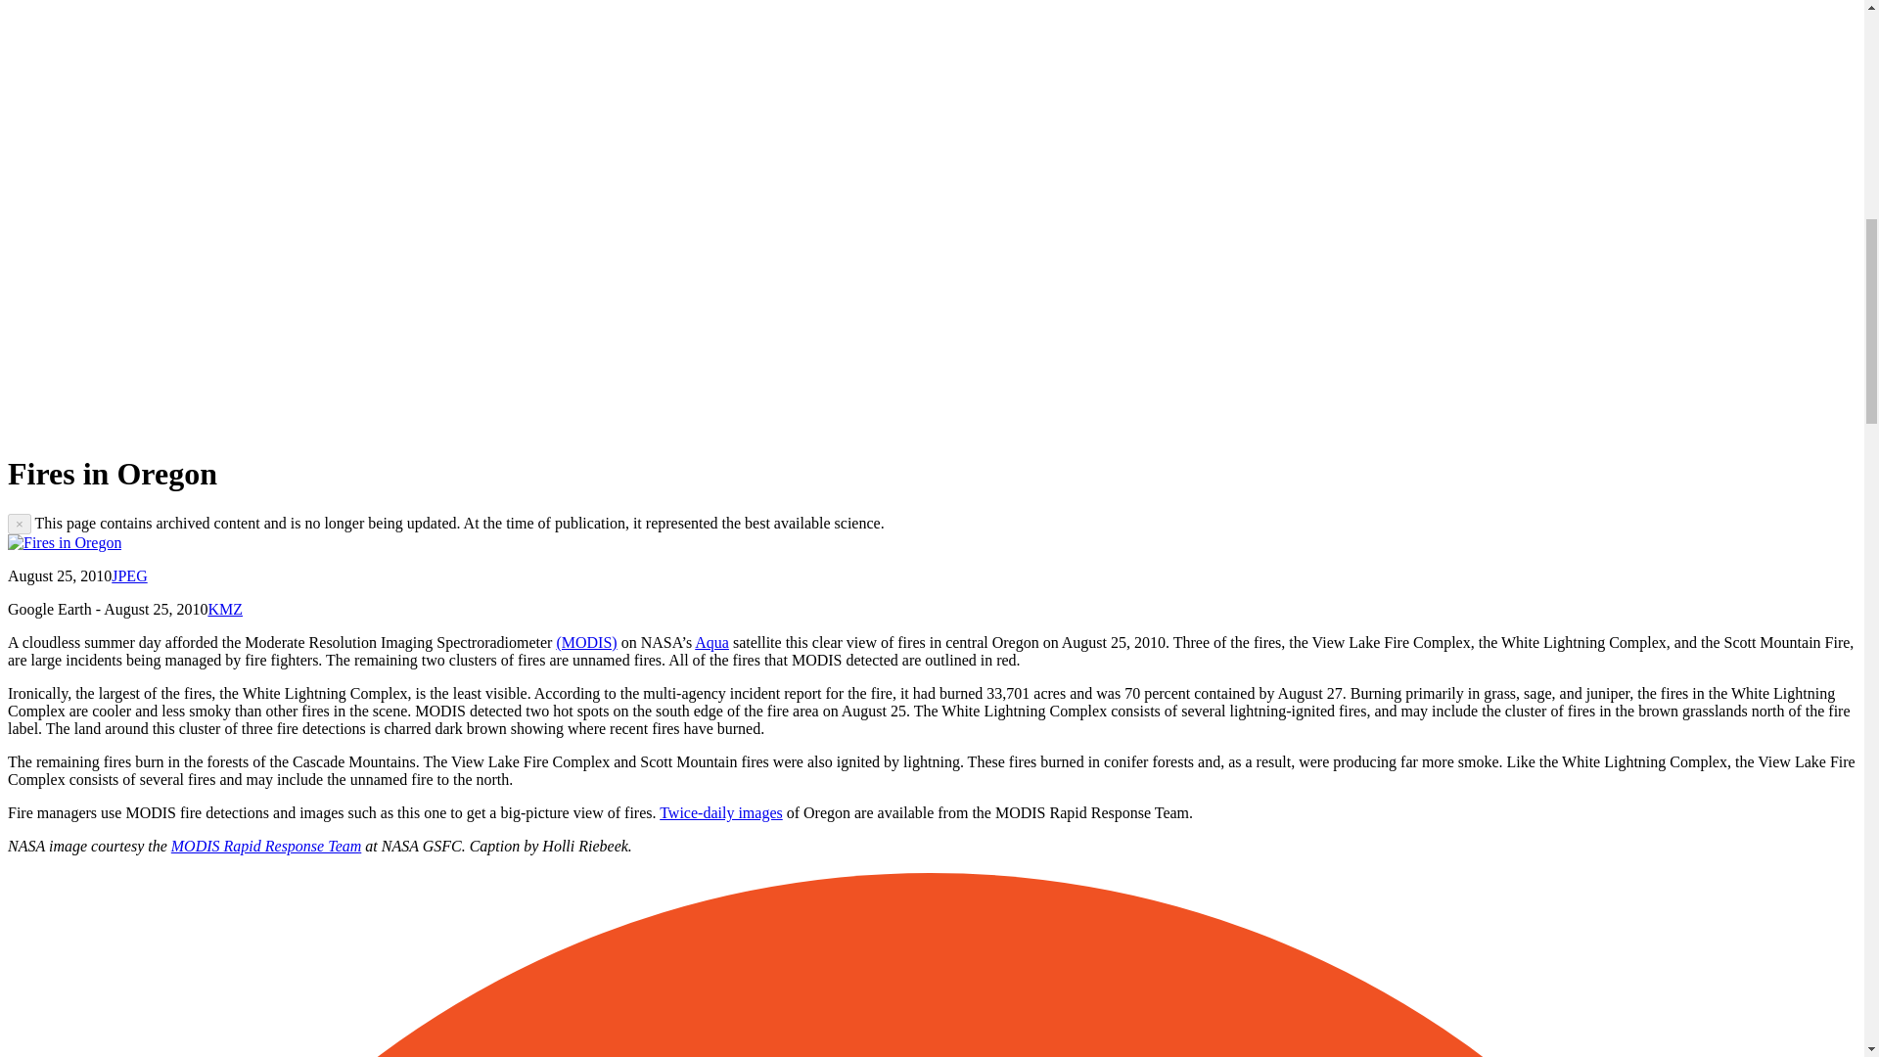 Image resolution: width=1879 pixels, height=1057 pixels. Describe the element at coordinates (209, 425) in the screenshot. I see `Share` at that location.